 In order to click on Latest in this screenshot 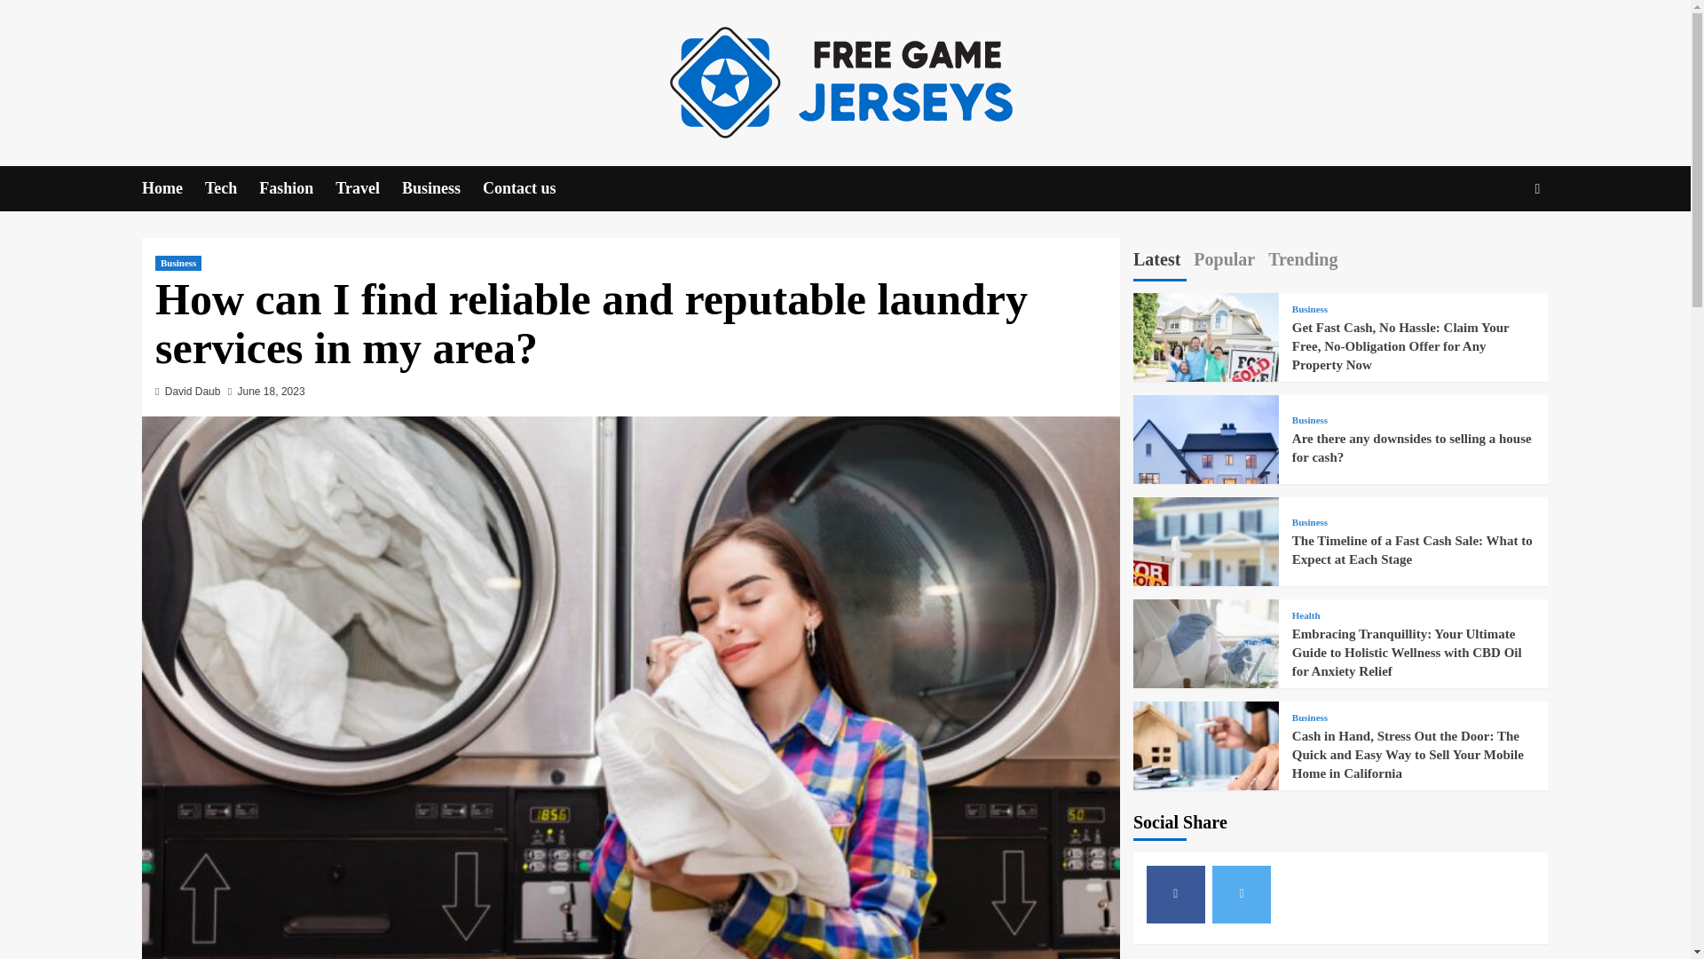, I will do `click(1156, 262)`.